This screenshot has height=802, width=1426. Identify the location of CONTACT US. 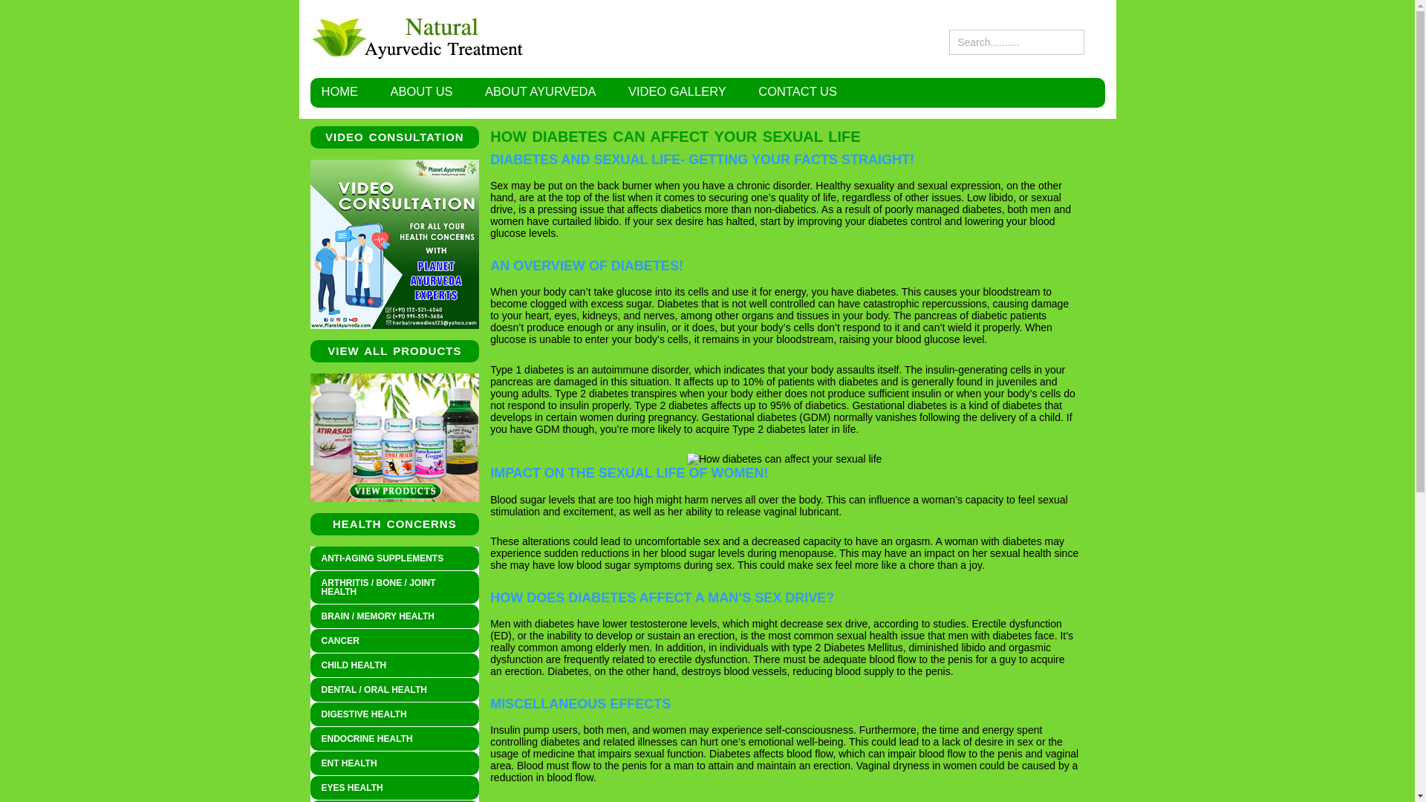
(798, 91).